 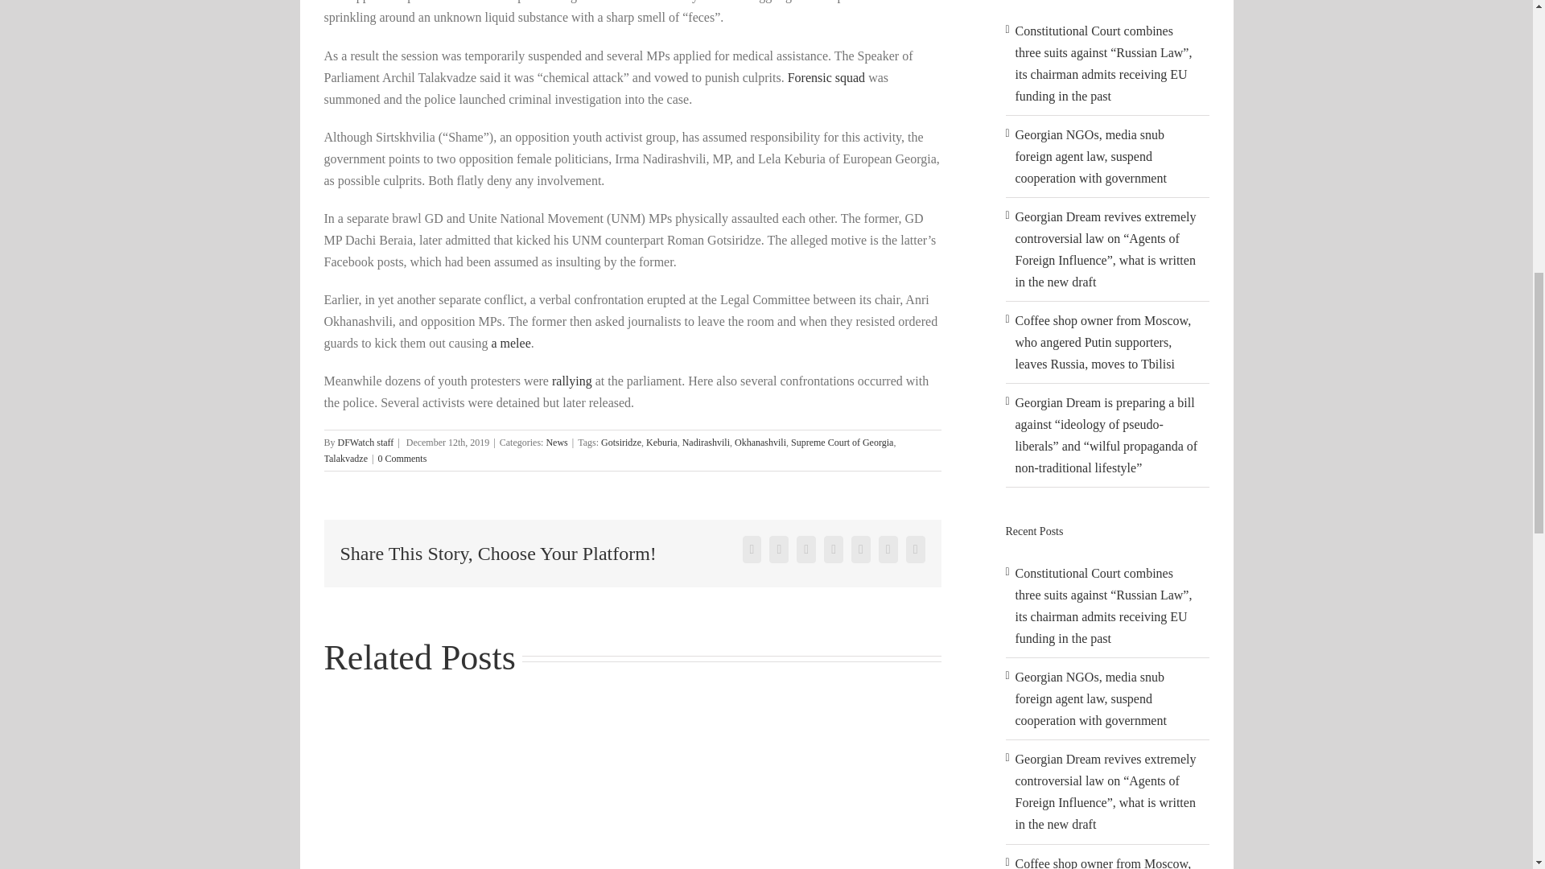 I want to click on a melee, so click(x=510, y=343).